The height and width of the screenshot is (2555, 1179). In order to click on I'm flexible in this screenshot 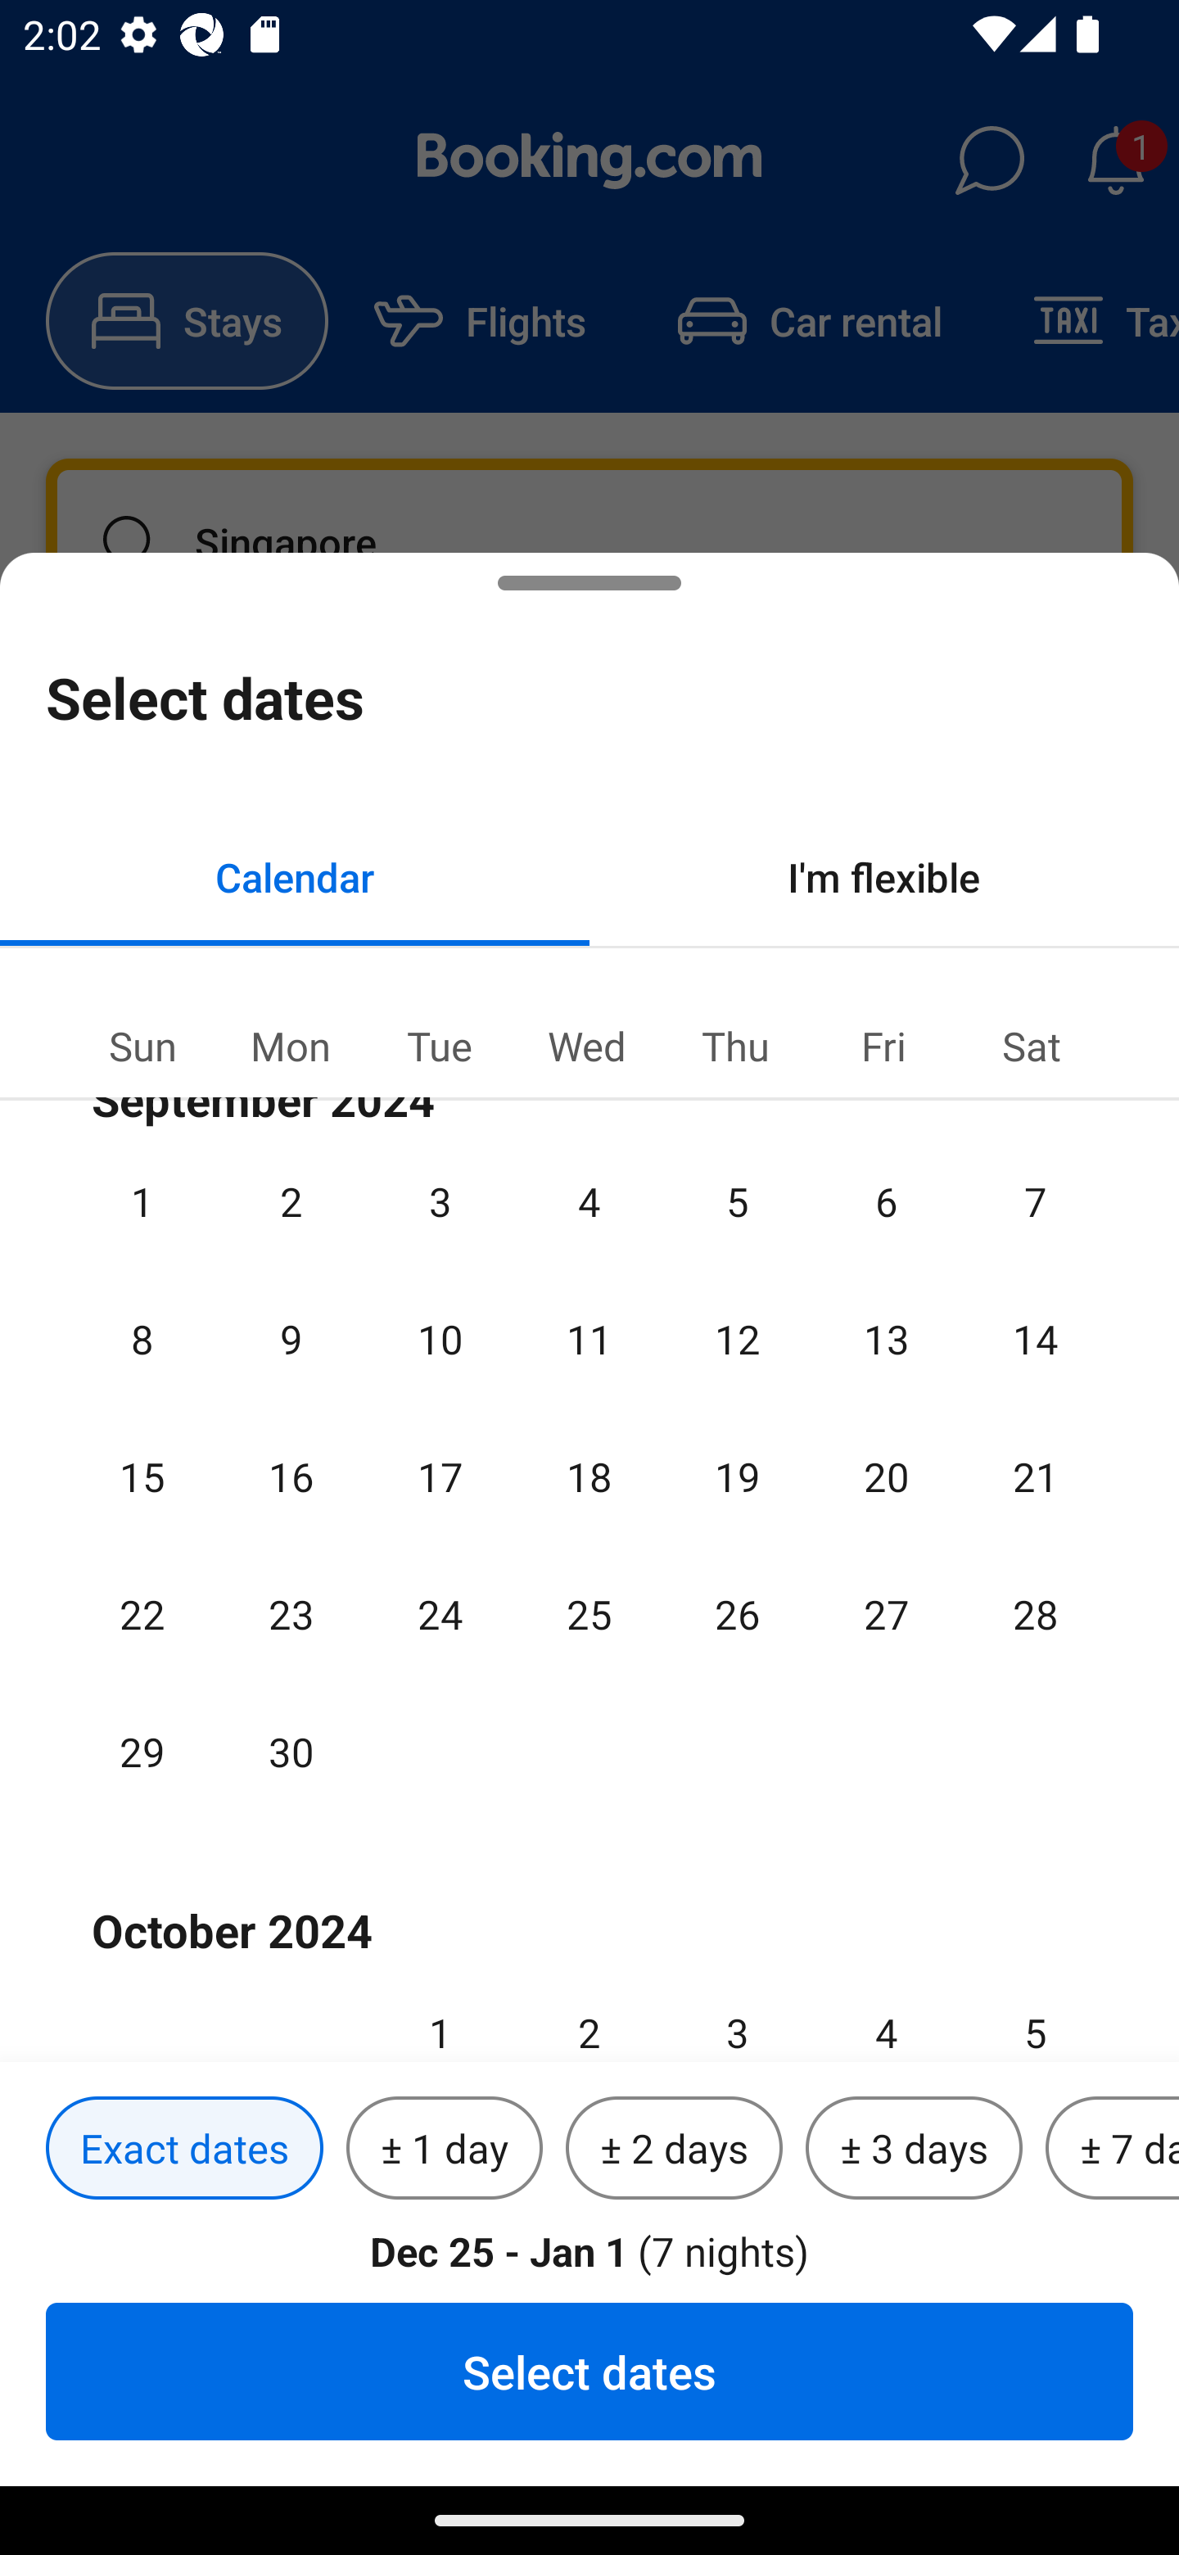, I will do `click(884, 876)`.